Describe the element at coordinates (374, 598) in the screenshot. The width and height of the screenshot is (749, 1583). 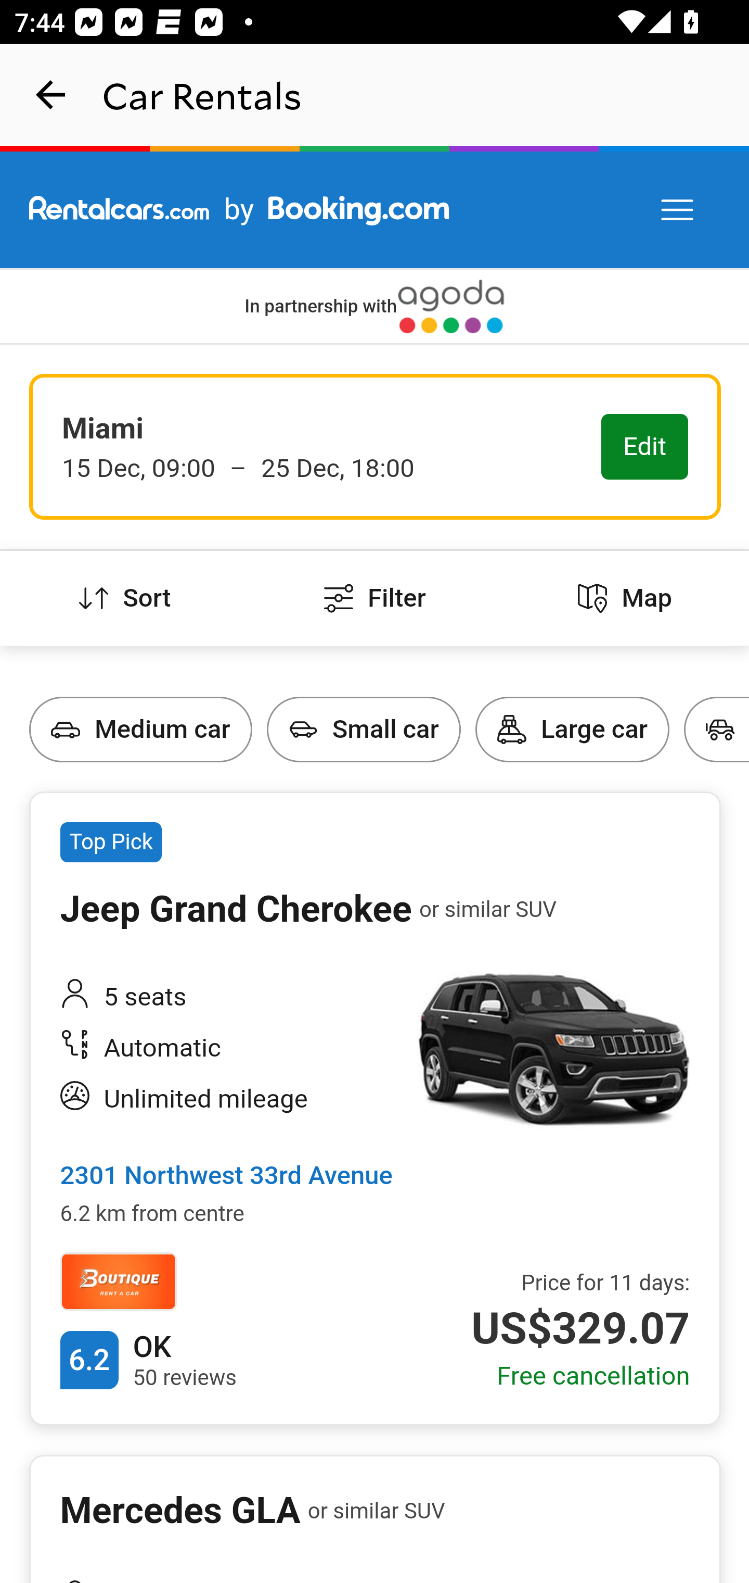
I see `Filter` at that location.